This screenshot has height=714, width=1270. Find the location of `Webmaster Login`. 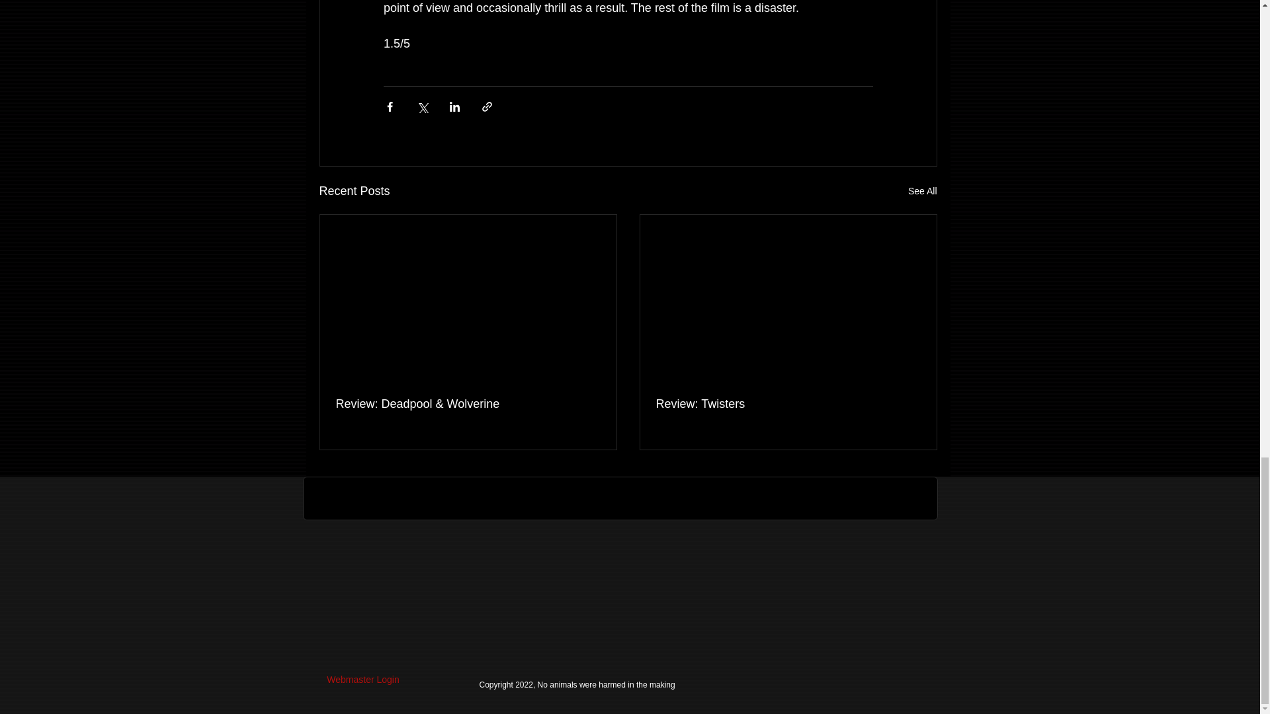

Webmaster Login is located at coordinates (362, 680).